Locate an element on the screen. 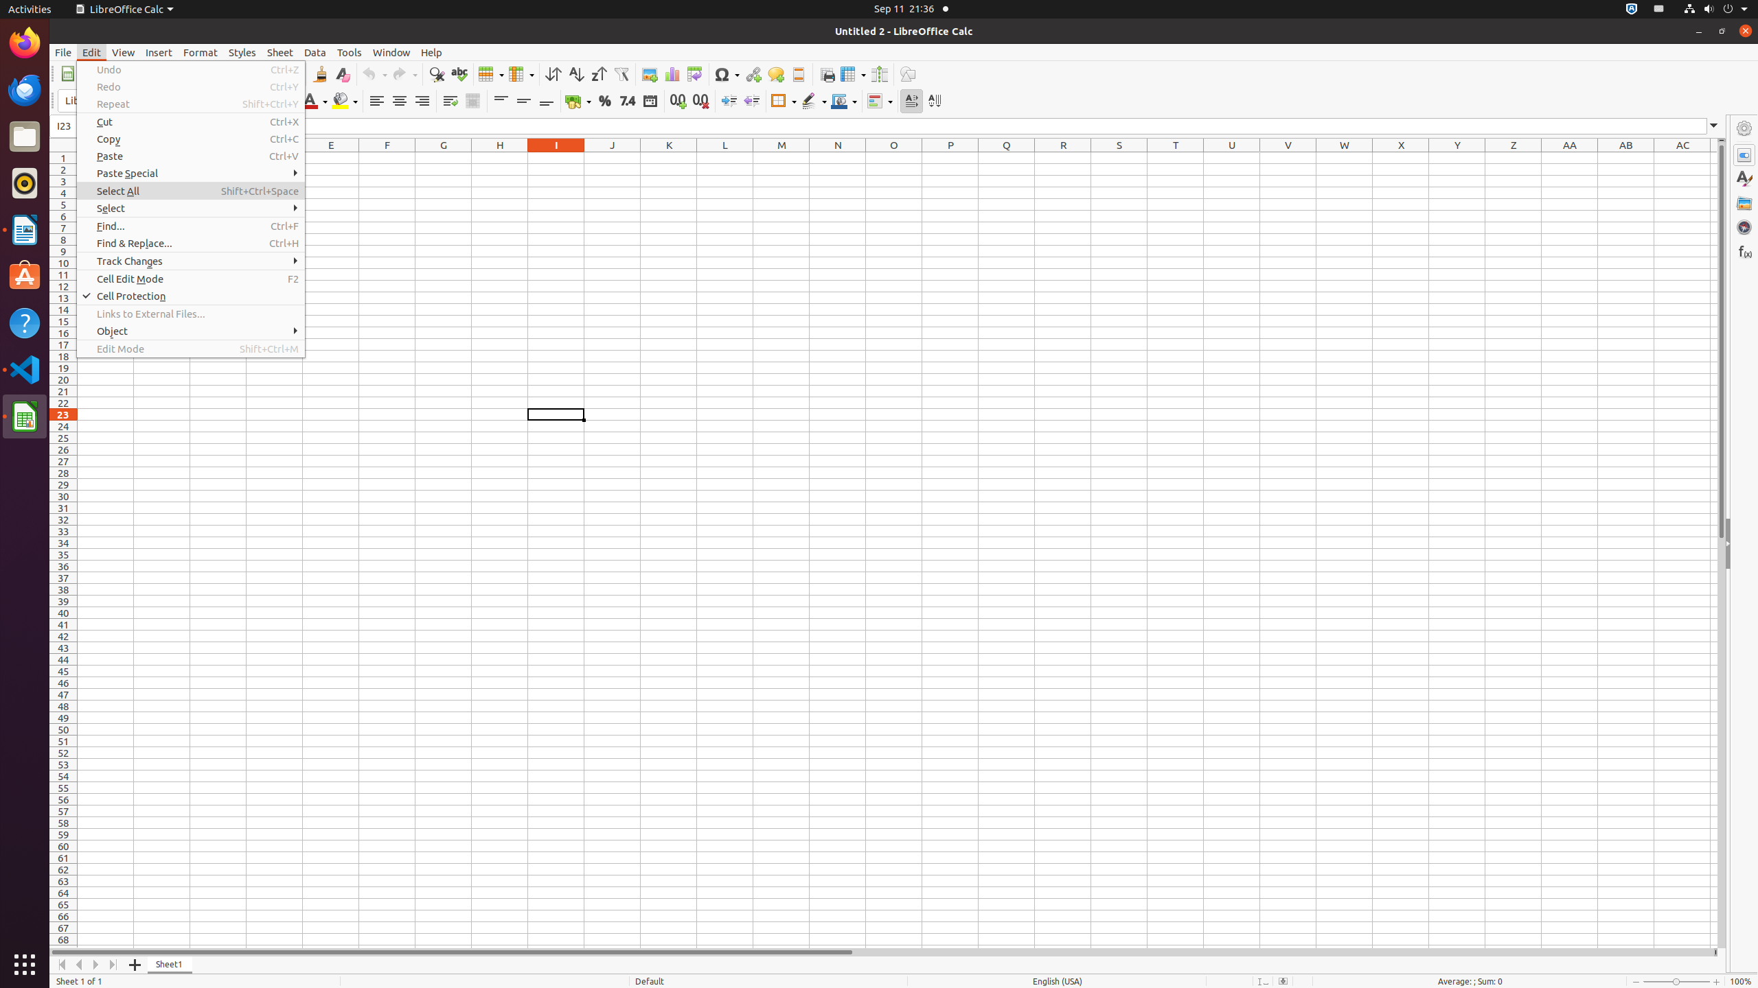 The width and height of the screenshot is (1758, 988). LibreOffice Calc is located at coordinates (124, 10).